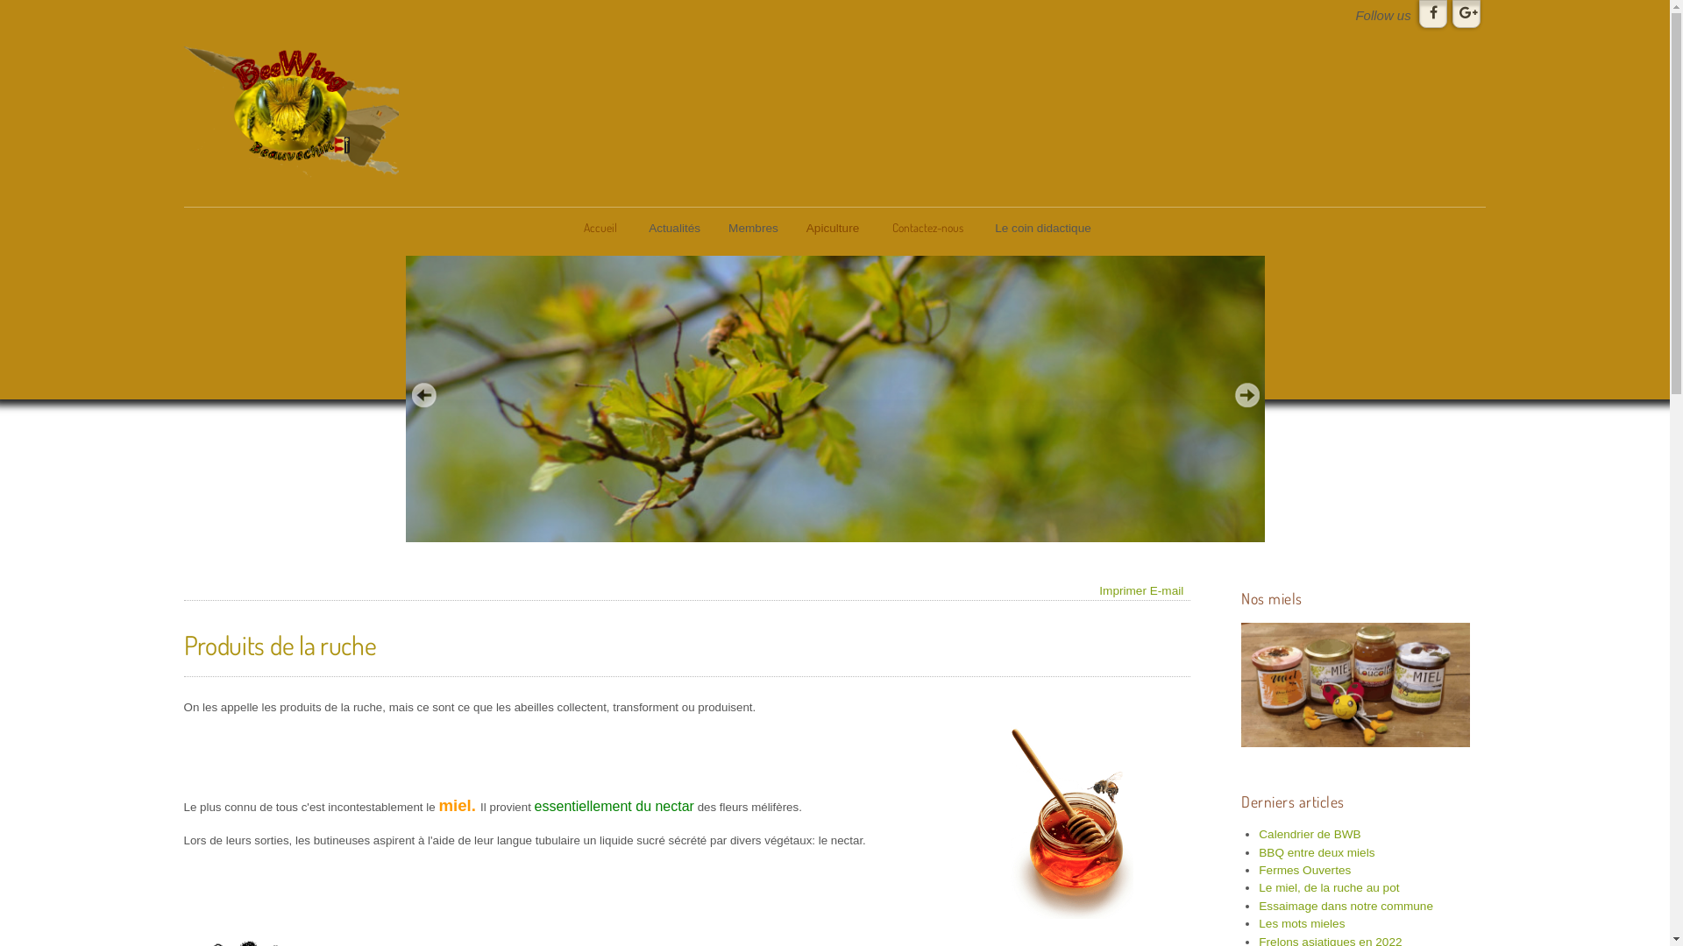  What do you see at coordinates (423, 395) in the screenshot?
I see `<` at bounding box center [423, 395].